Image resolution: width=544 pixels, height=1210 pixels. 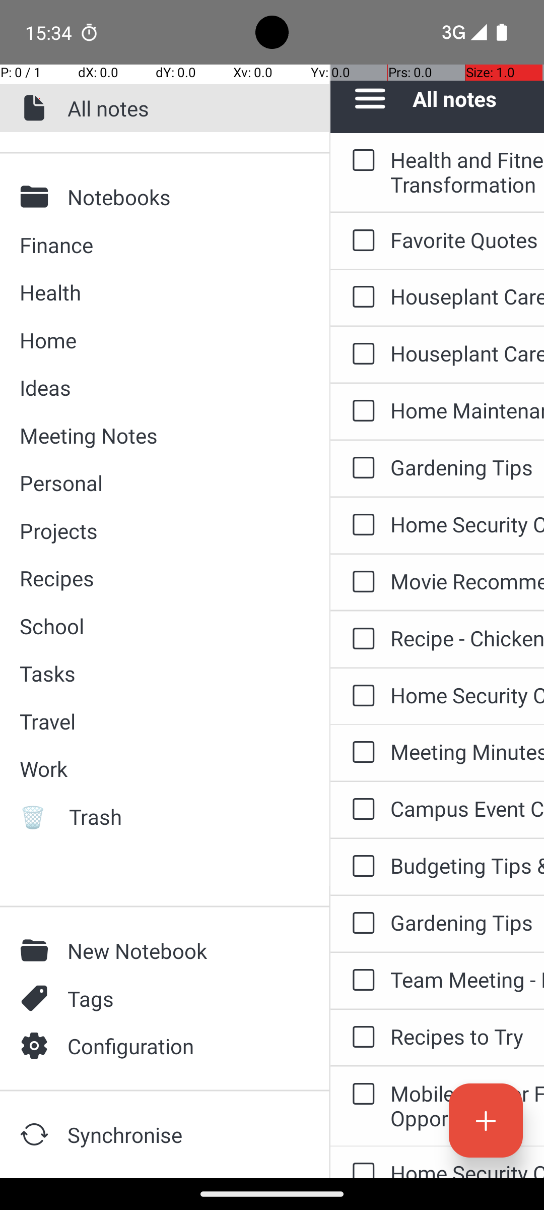 I want to click on , so click(x=37, y=1134).